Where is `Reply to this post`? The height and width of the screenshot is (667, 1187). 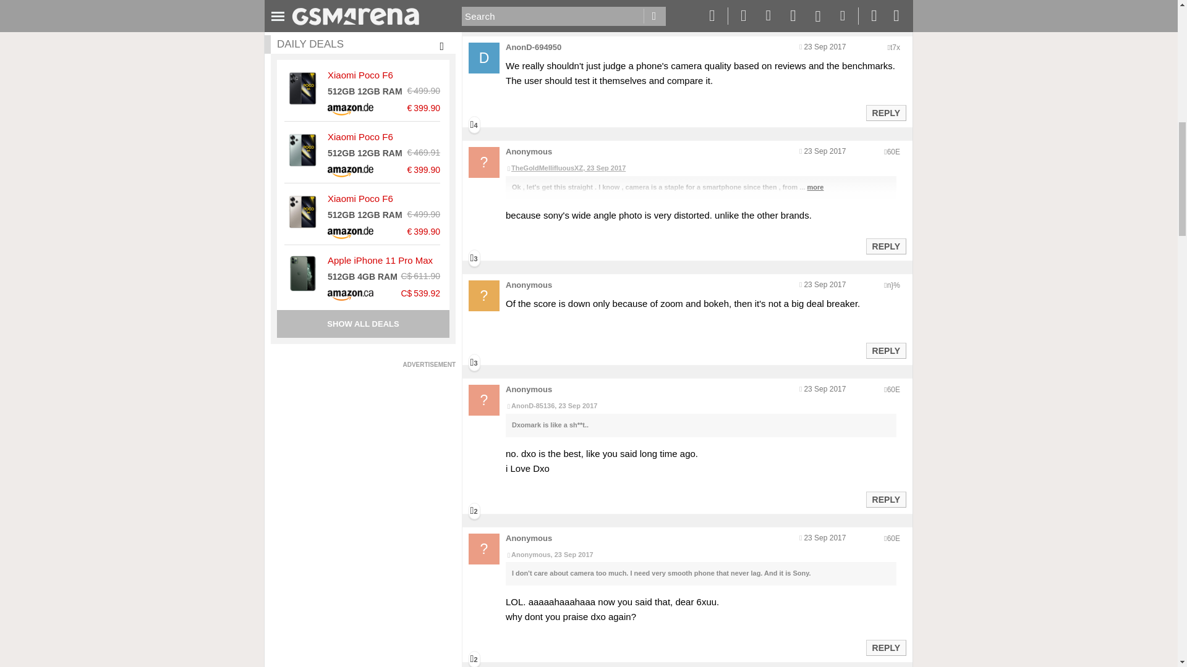
Reply to this post is located at coordinates (885, 112).